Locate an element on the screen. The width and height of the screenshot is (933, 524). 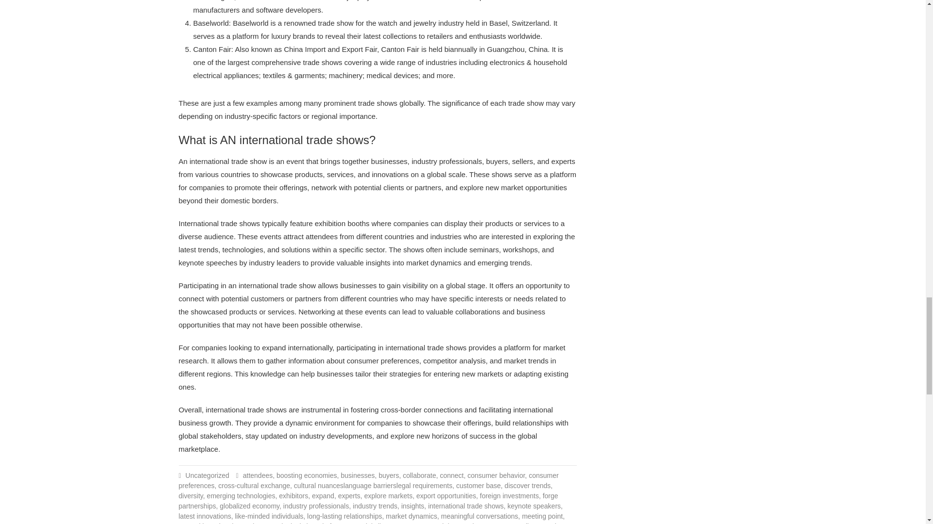
export opportunities is located at coordinates (446, 496).